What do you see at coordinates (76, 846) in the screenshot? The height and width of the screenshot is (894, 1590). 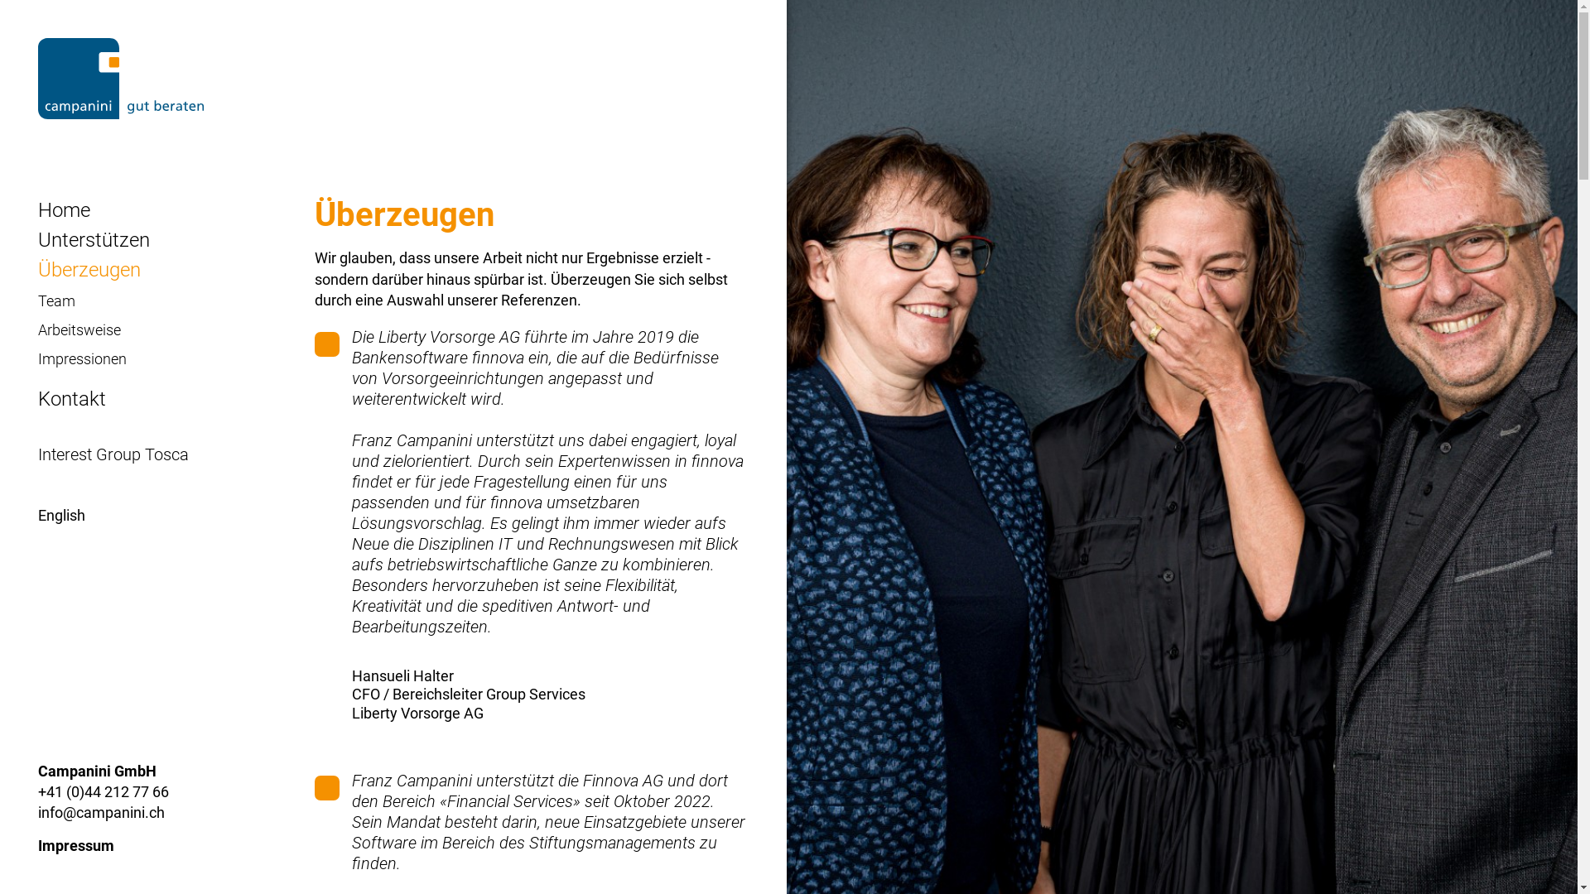 I see `Impressum` at bounding box center [76, 846].